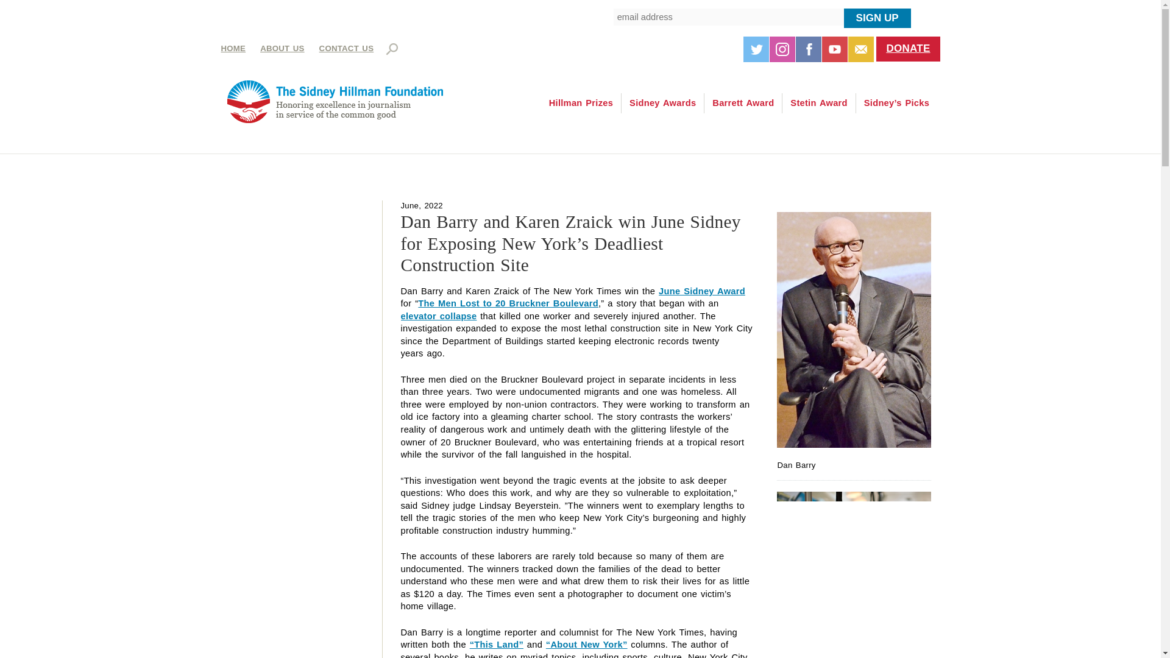 The height and width of the screenshot is (658, 1170). Describe the element at coordinates (662, 103) in the screenshot. I see `Sidney Awards` at that location.